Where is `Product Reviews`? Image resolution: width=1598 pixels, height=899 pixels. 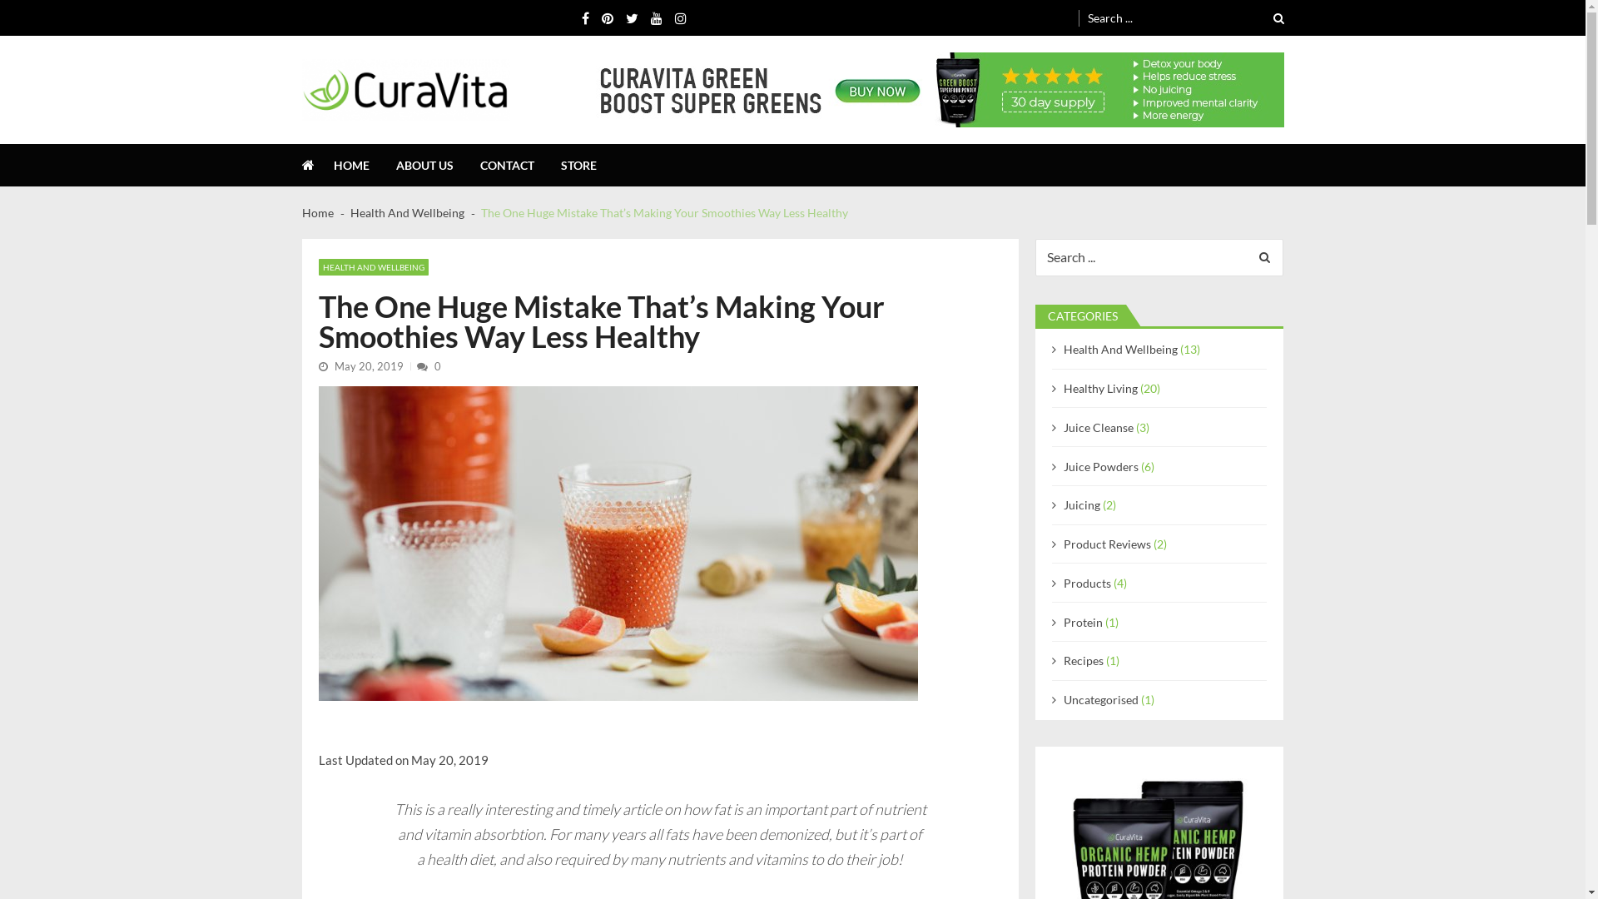 Product Reviews is located at coordinates (1107, 544).